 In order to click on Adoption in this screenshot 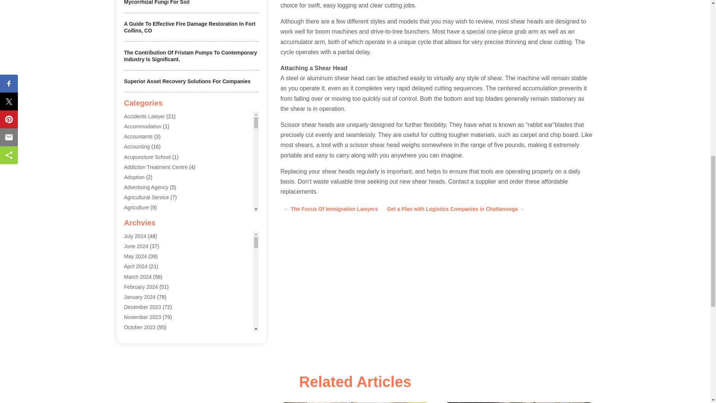, I will do `click(134, 177)`.